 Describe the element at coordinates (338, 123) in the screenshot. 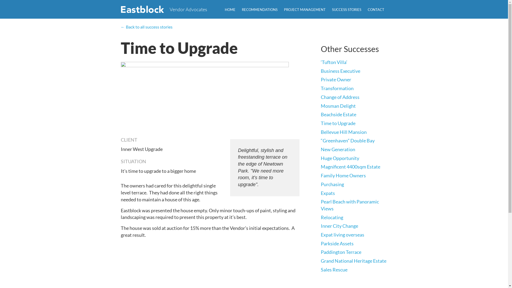

I see `Time to Upgrade` at that location.